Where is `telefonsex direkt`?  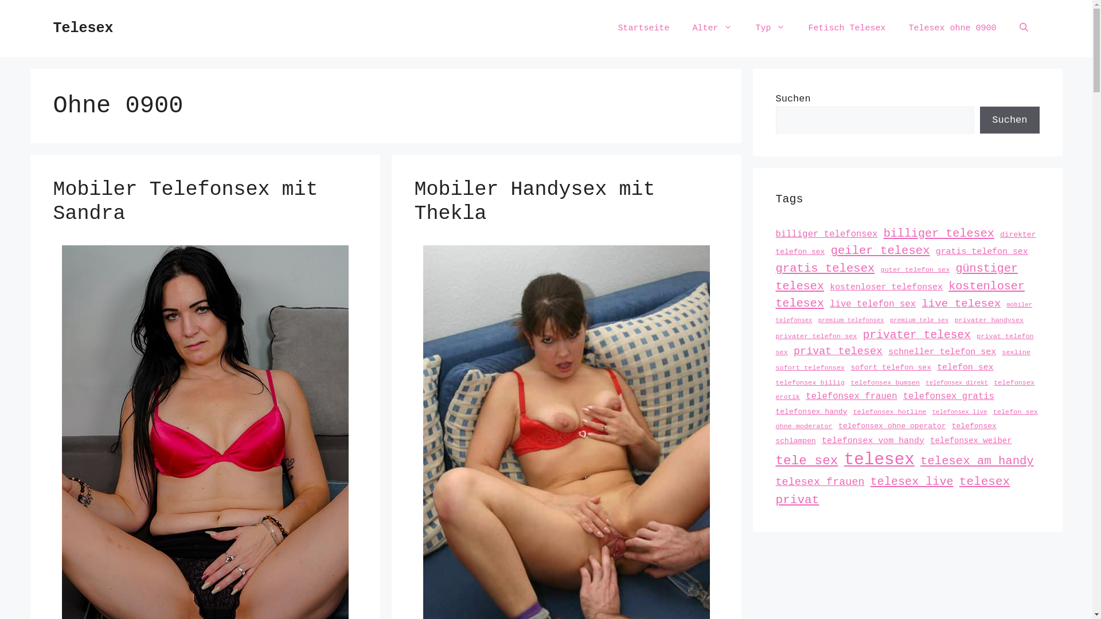 telefonsex direkt is located at coordinates (956, 383).